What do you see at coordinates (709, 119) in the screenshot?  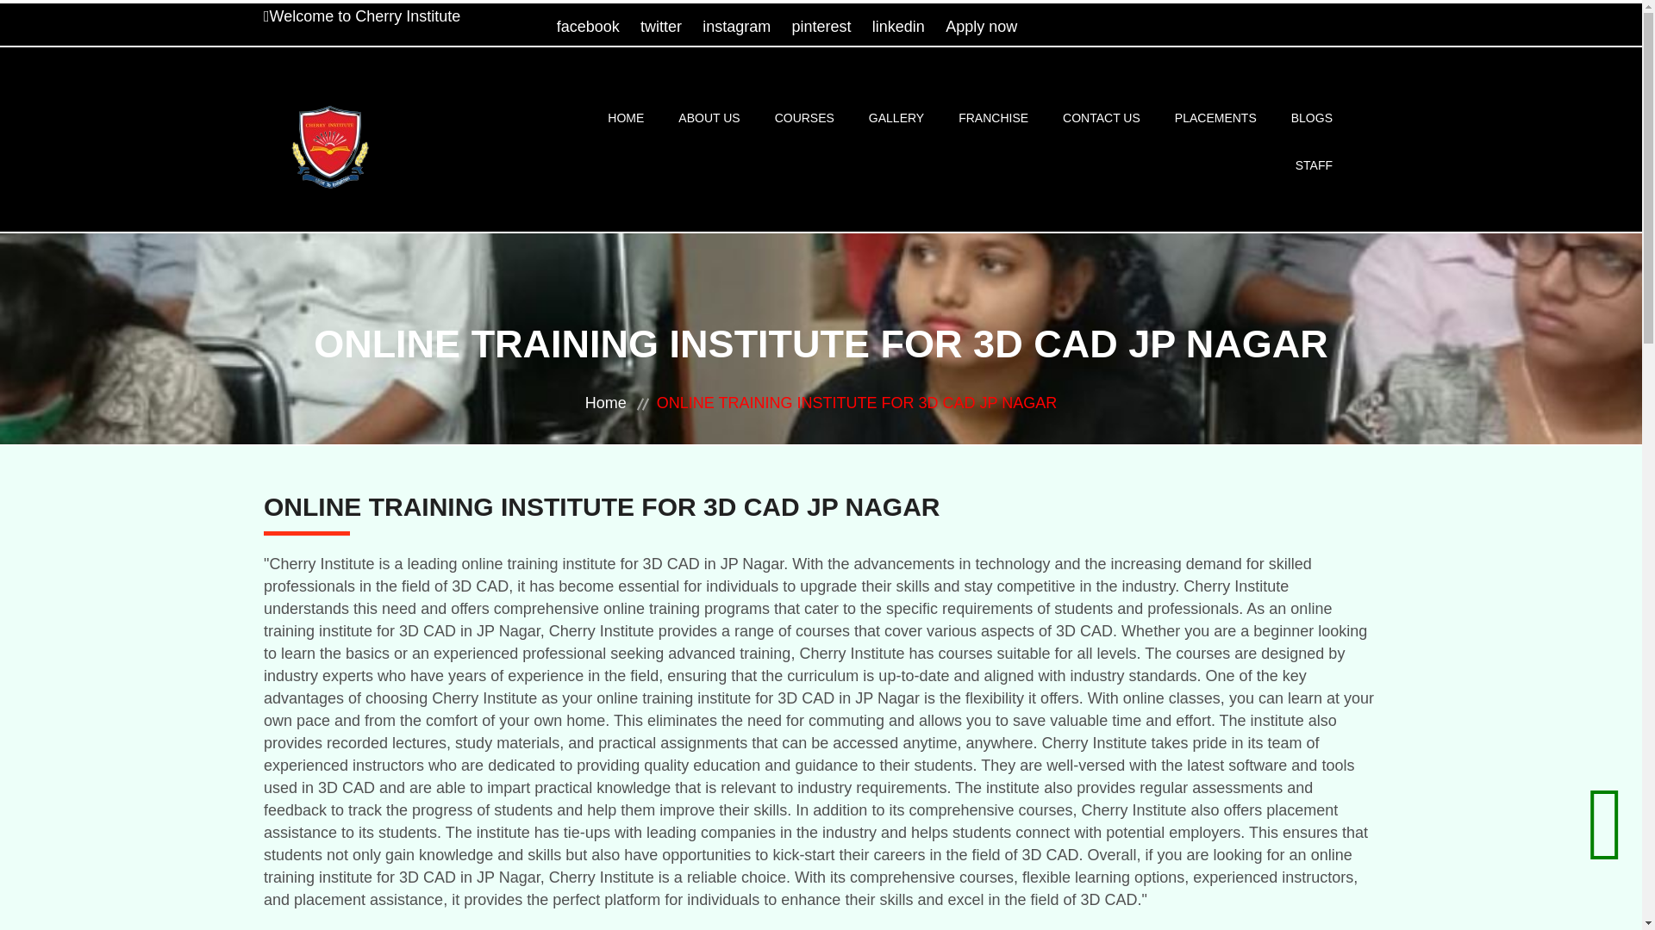 I see `ABOUT US` at bounding box center [709, 119].